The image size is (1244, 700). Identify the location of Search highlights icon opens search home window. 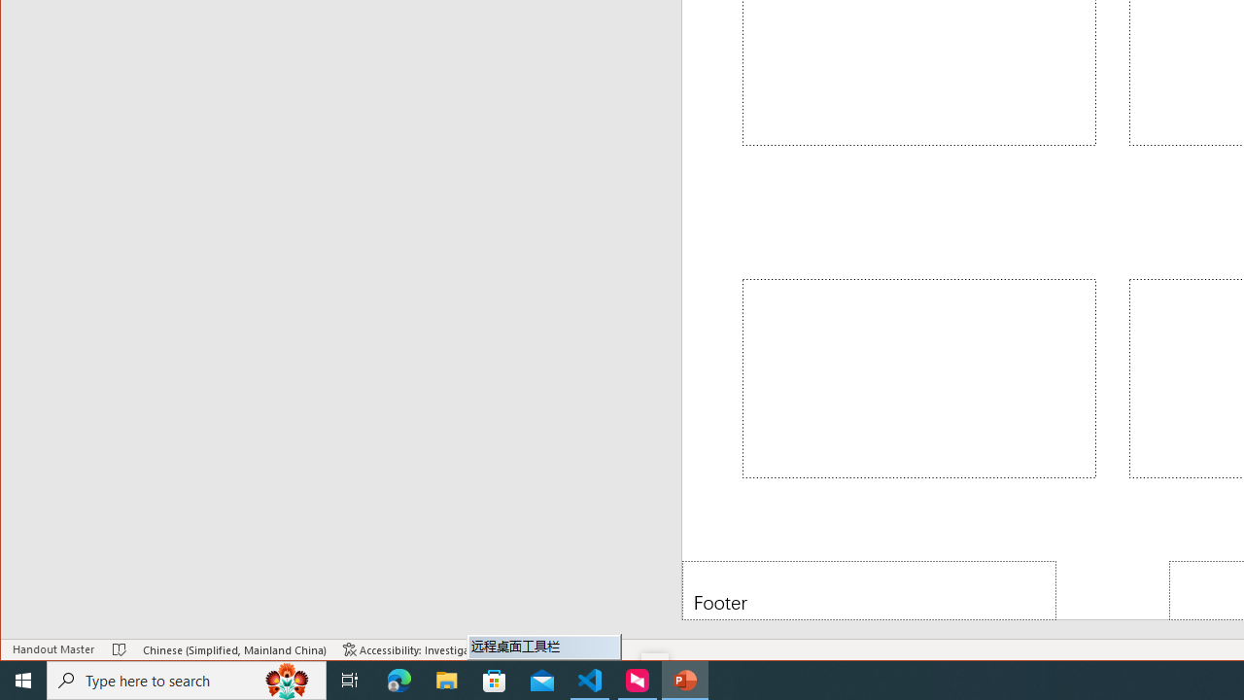
(288, 681).